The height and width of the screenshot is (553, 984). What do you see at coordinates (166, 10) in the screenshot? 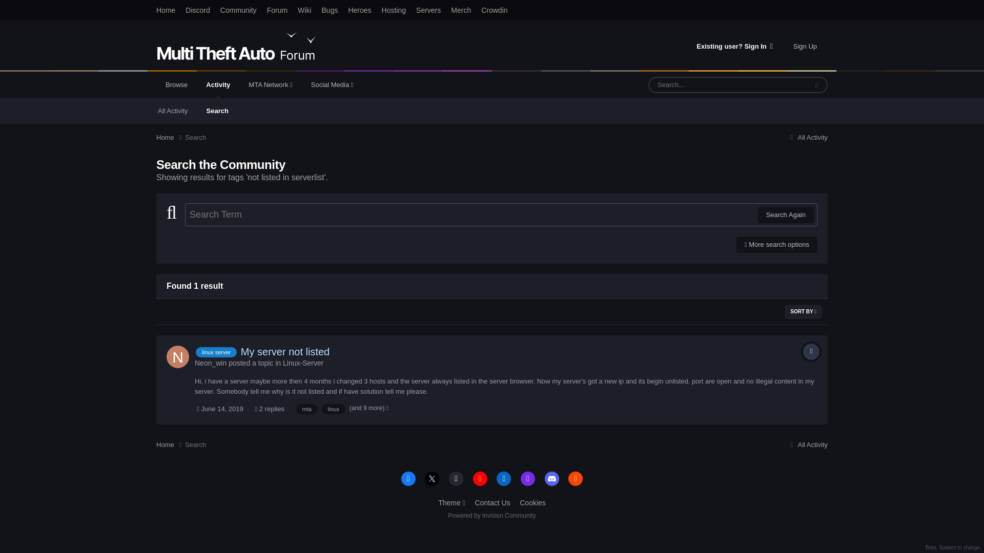
I see `Home` at bounding box center [166, 10].